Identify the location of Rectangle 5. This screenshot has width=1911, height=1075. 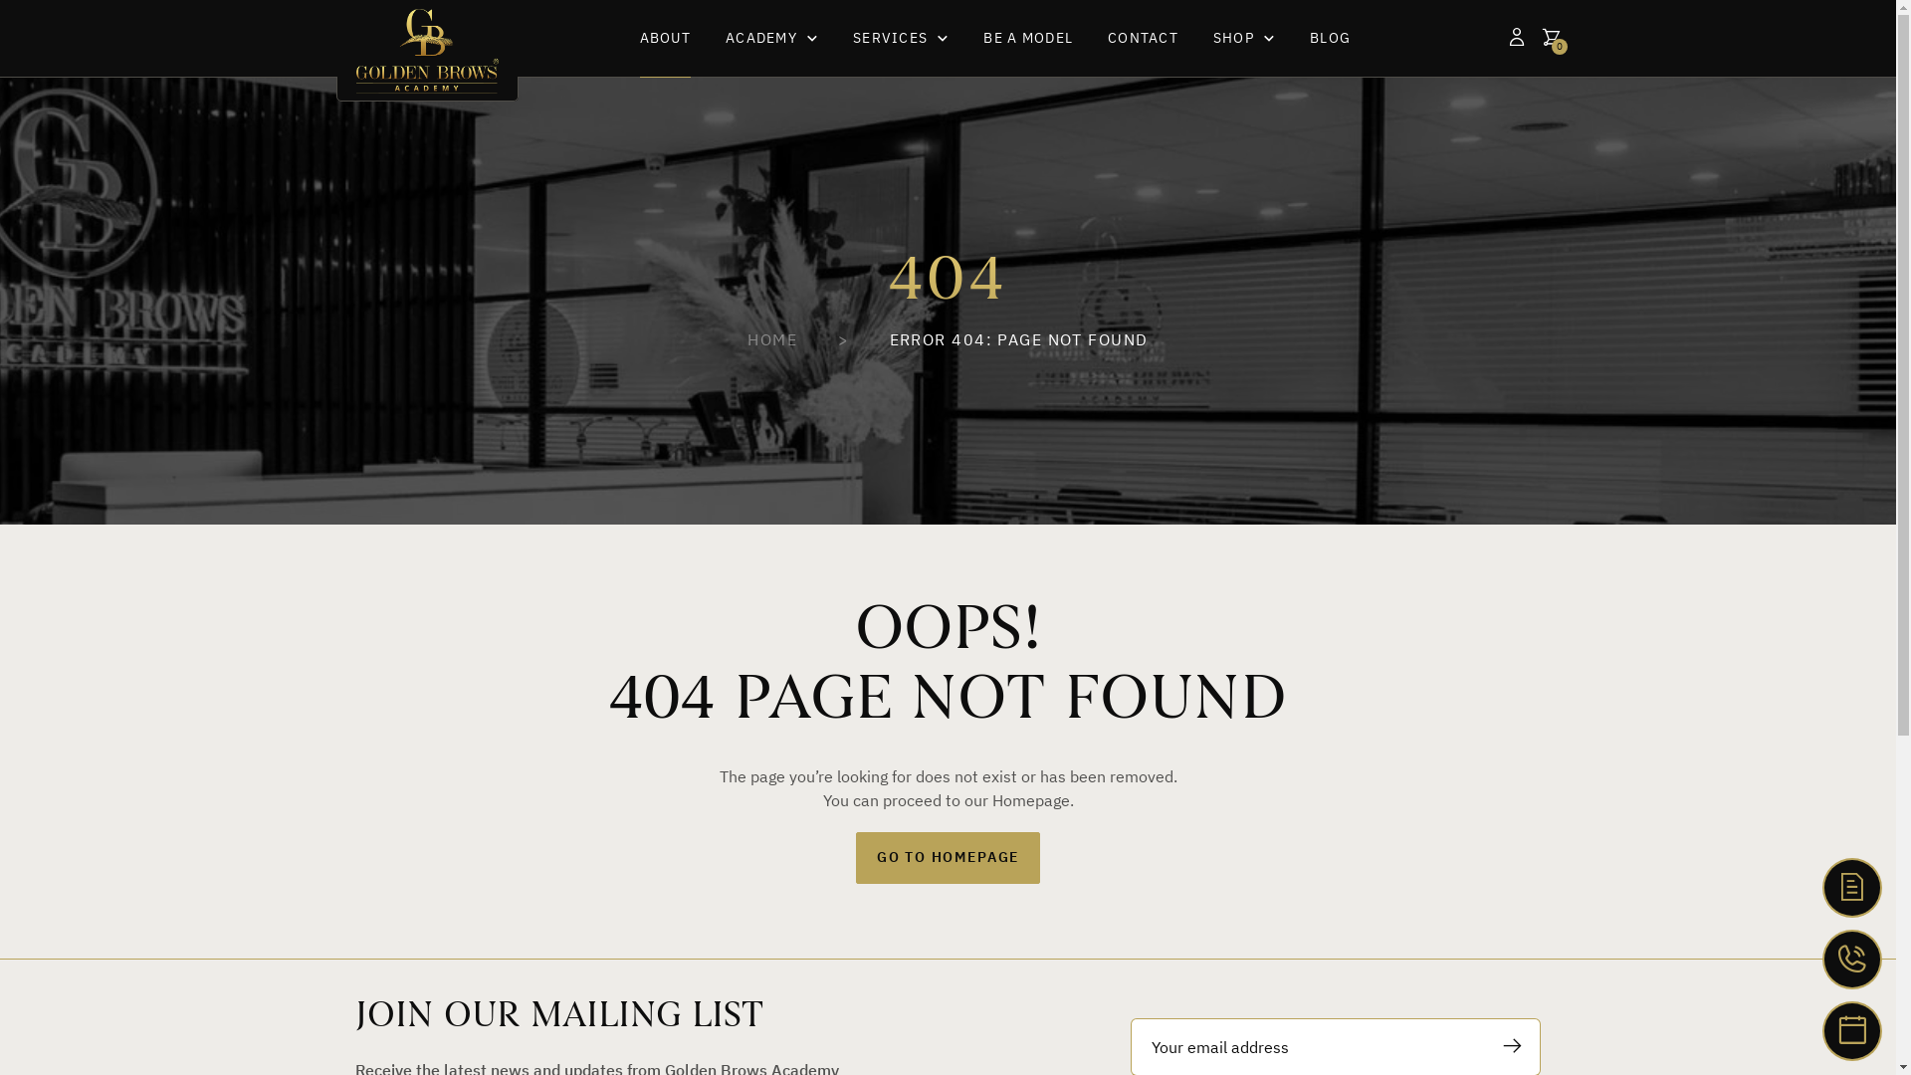
(948, 301).